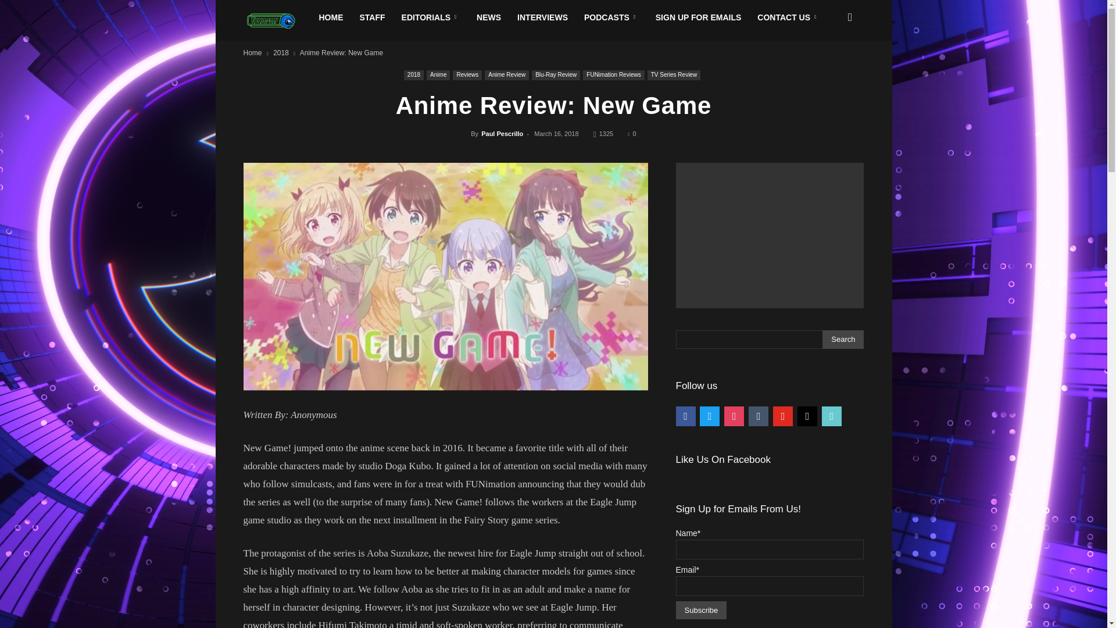  Describe the element at coordinates (788, 17) in the screenshot. I see `CONTACT US` at that location.